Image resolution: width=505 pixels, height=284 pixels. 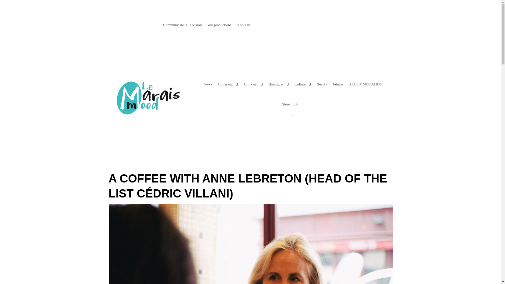 I want to click on ACCOMMODATION, so click(x=366, y=84).